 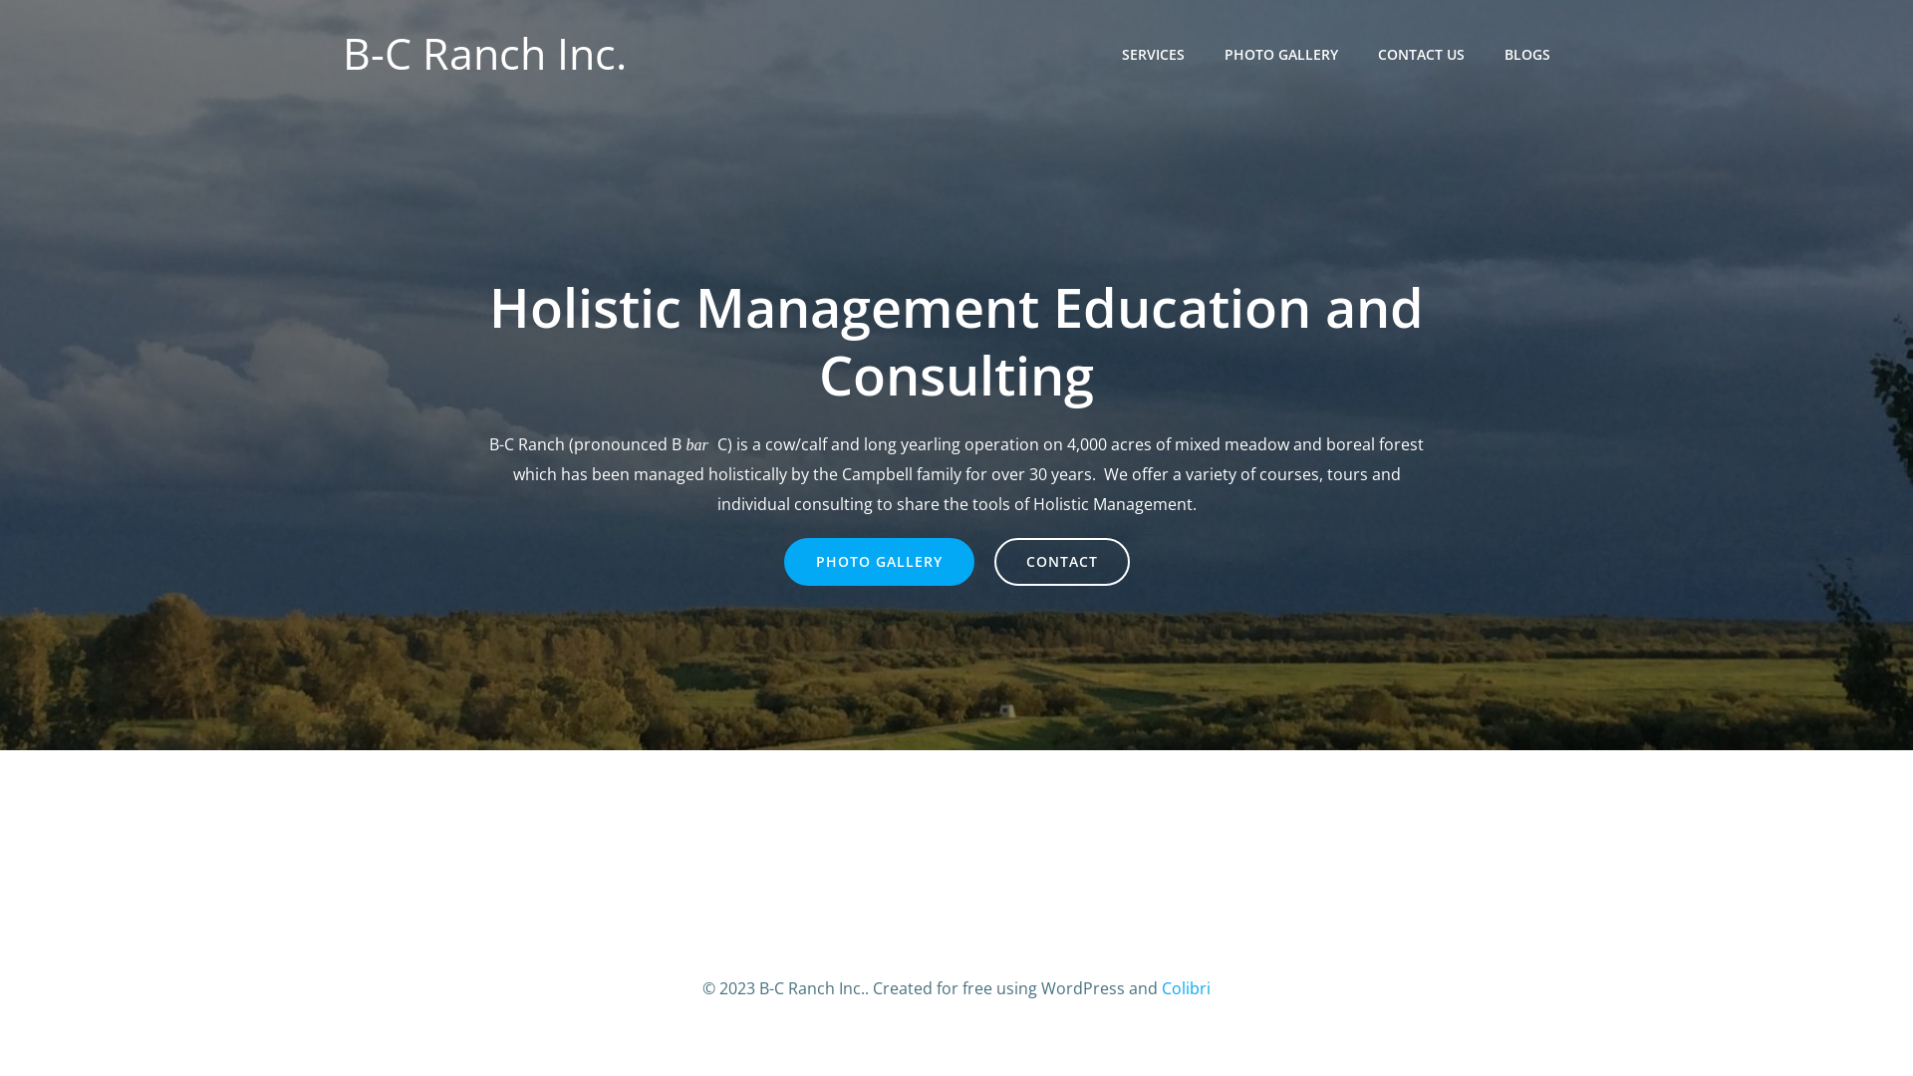 I want to click on PHOTO GALLERY, so click(x=1281, y=54).